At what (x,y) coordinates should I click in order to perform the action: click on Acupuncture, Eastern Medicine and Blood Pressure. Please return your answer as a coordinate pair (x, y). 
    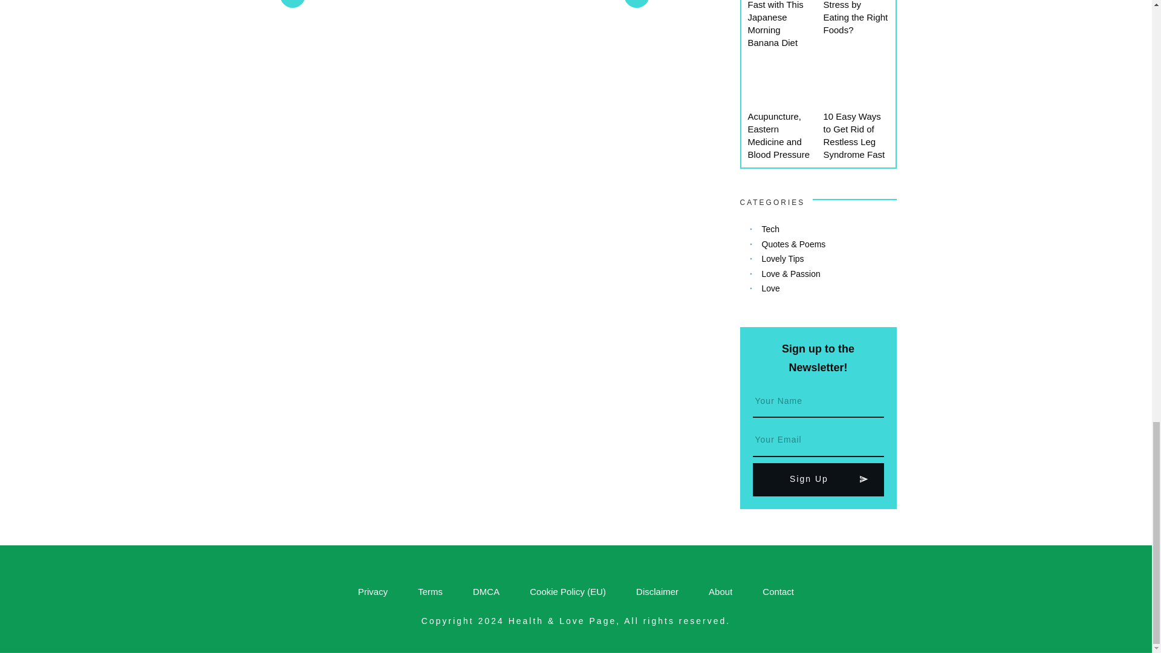
    Looking at the image, I should click on (778, 135).